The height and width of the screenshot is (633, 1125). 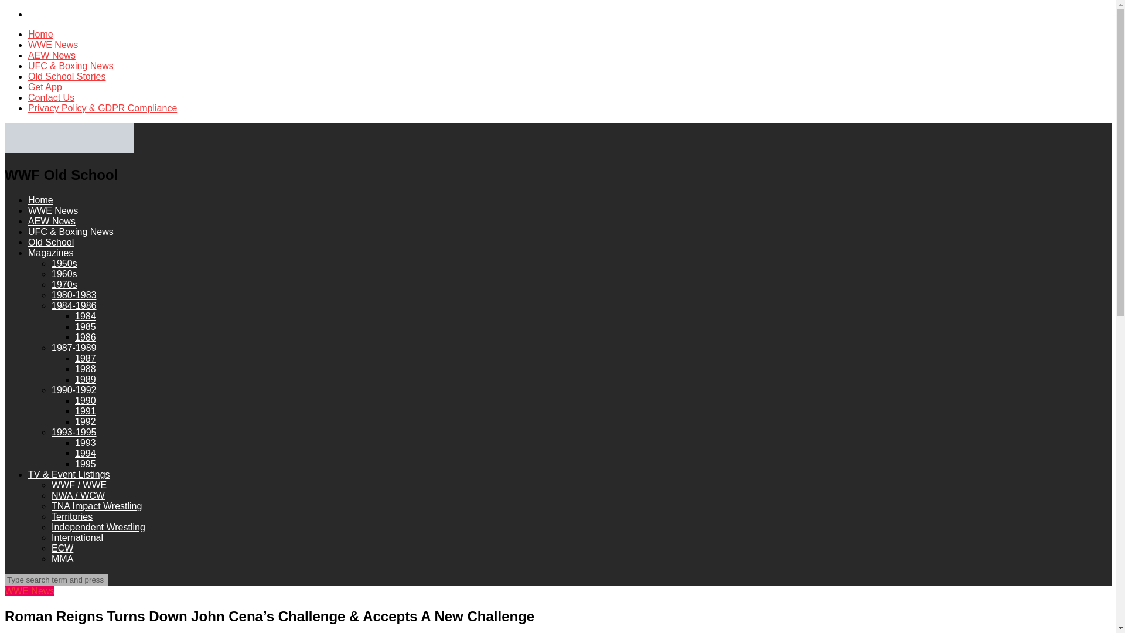 I want to click on 1984-1986, so click(x=74, y=306).